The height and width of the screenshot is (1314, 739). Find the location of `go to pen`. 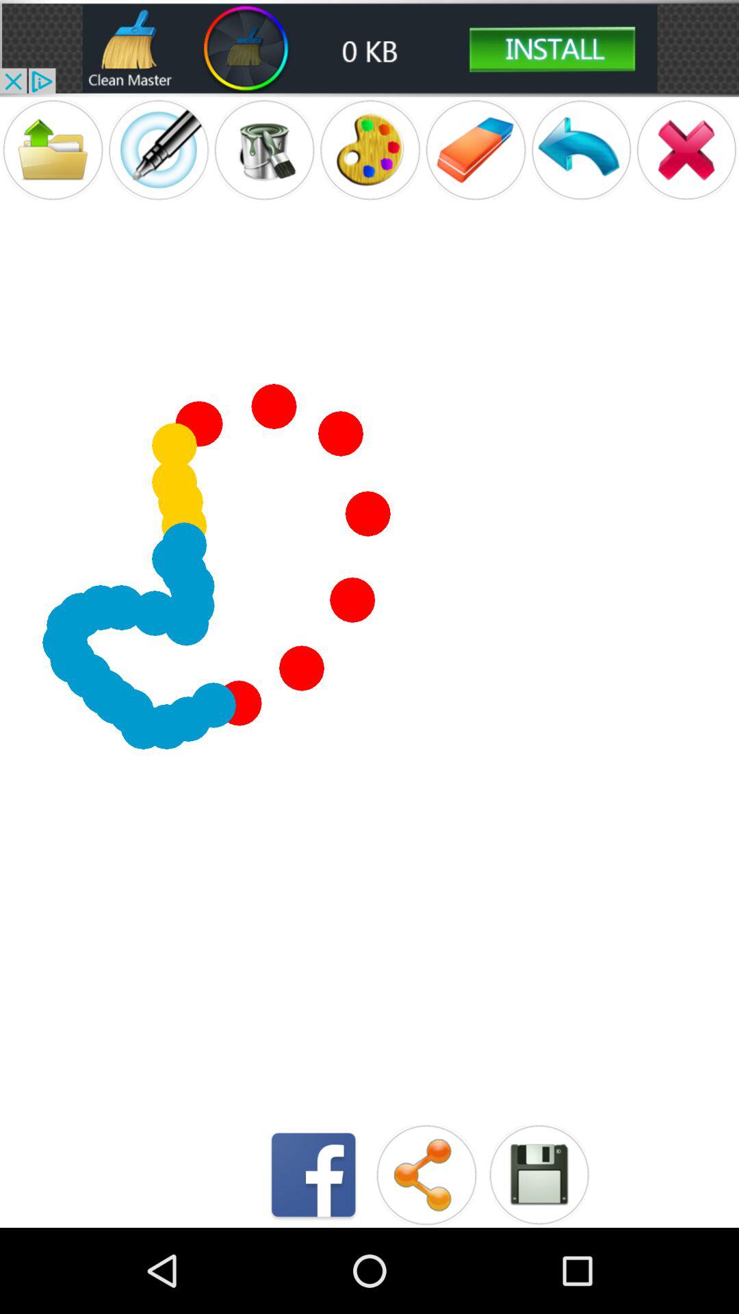

go to pen is located at coordinates (159, 149).